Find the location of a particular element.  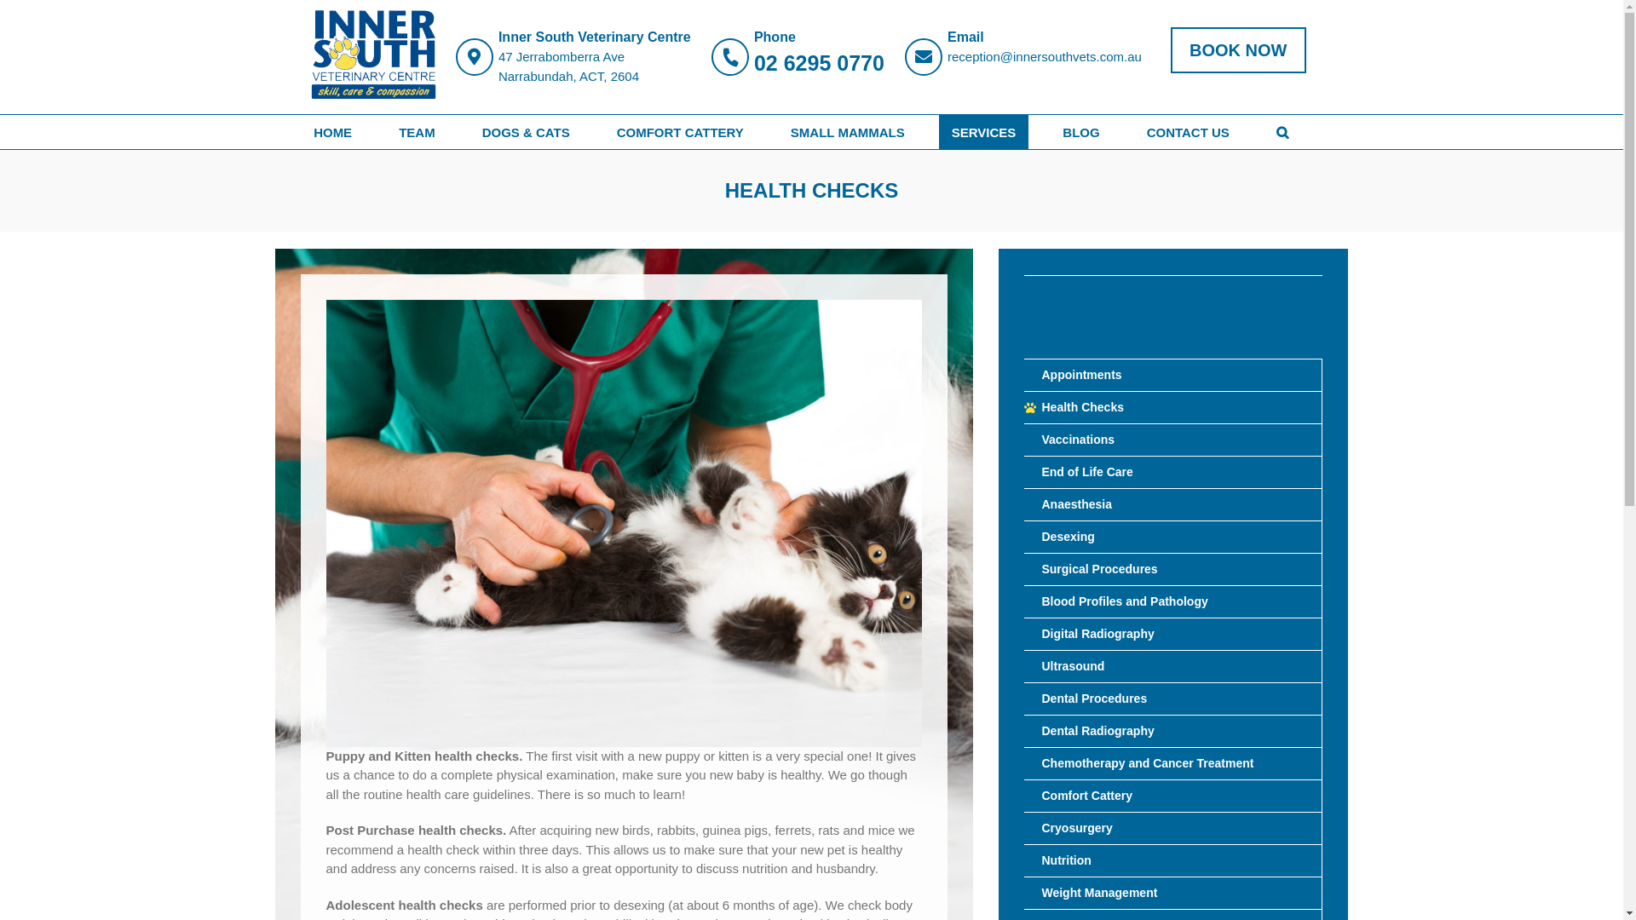

DOGS & CATS is located at coordinates (527, 132).